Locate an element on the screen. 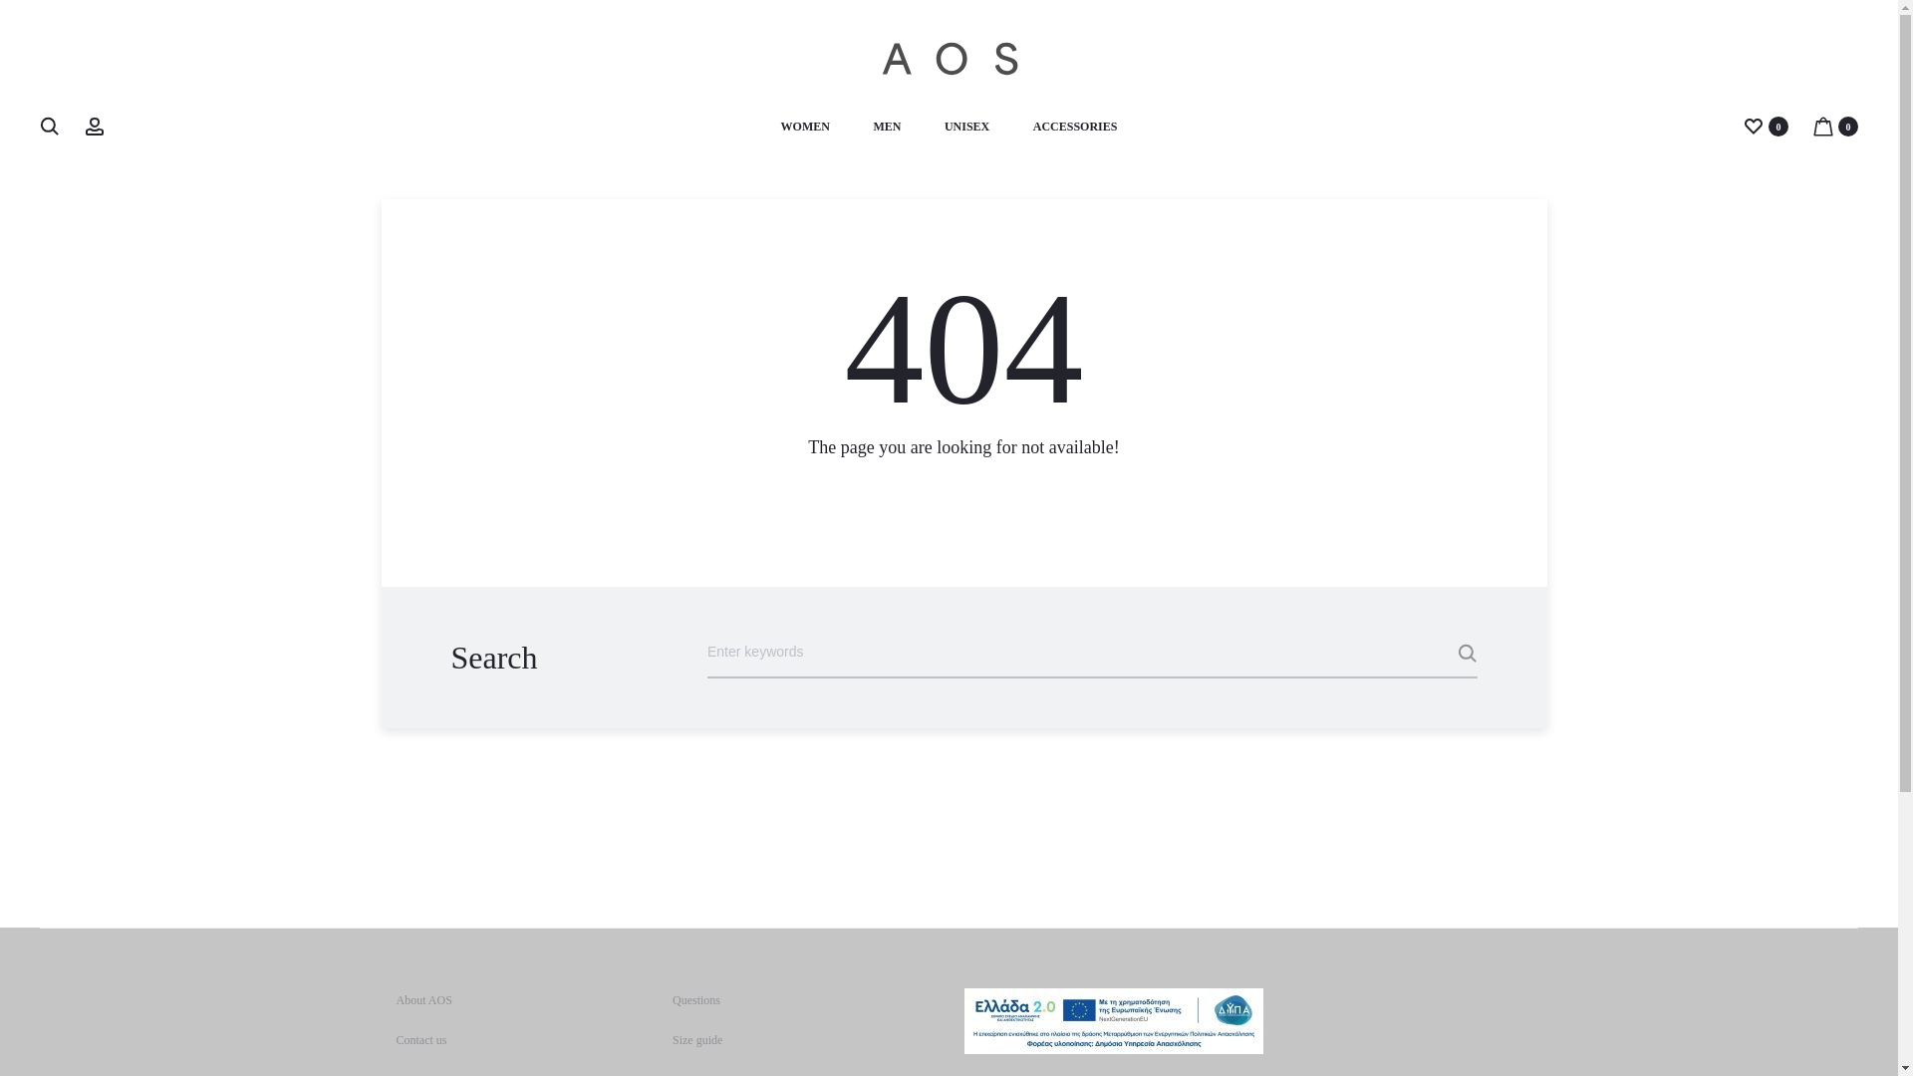 The height and width of the screenshot is (1076, 1913). MEN is located at coordinates (887, 128).